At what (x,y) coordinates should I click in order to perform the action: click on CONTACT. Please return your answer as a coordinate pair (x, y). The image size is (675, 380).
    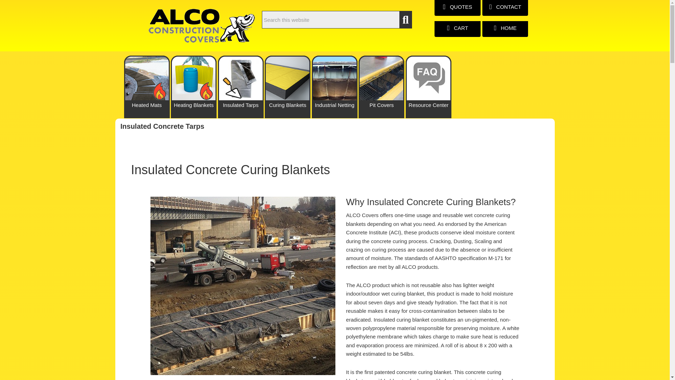
    Looking at the image, I should click on (505, 8).